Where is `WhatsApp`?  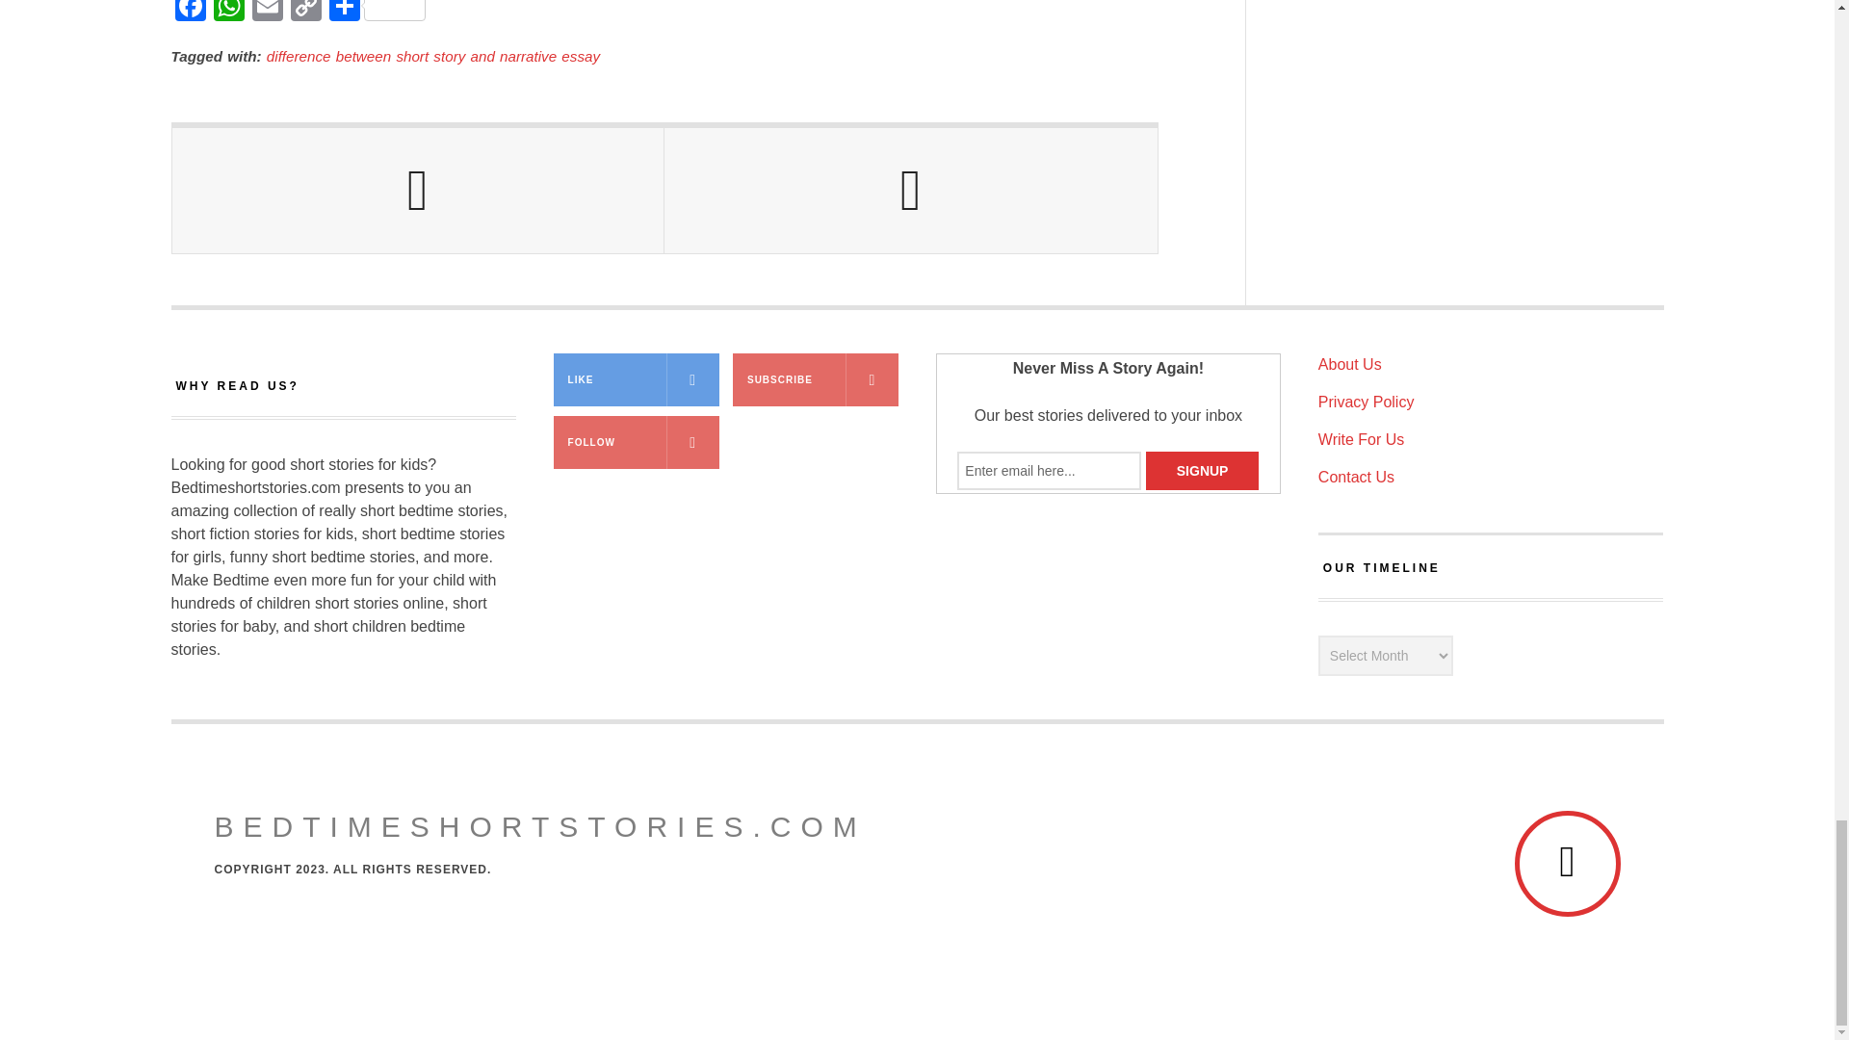 WhatsApp is located at coordinates (229, 13).